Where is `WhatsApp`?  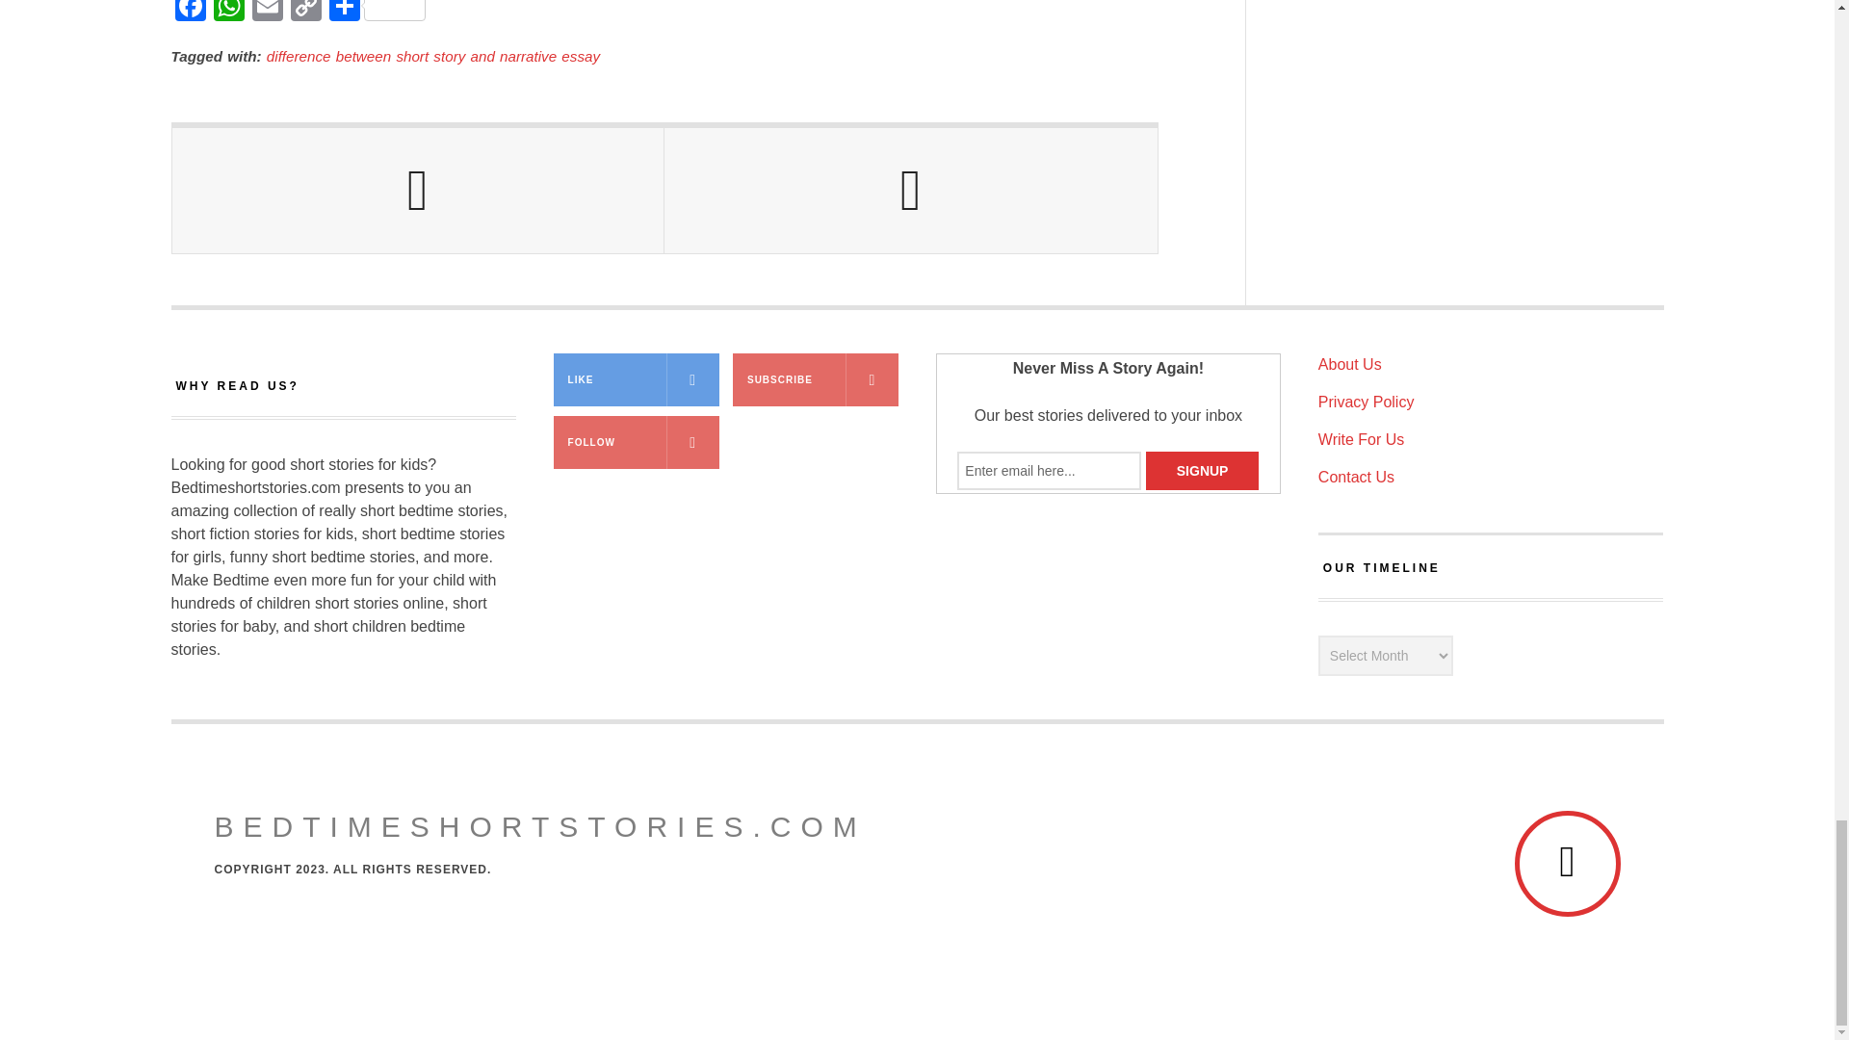 WhatsApp is located at coordinates (229, 13).